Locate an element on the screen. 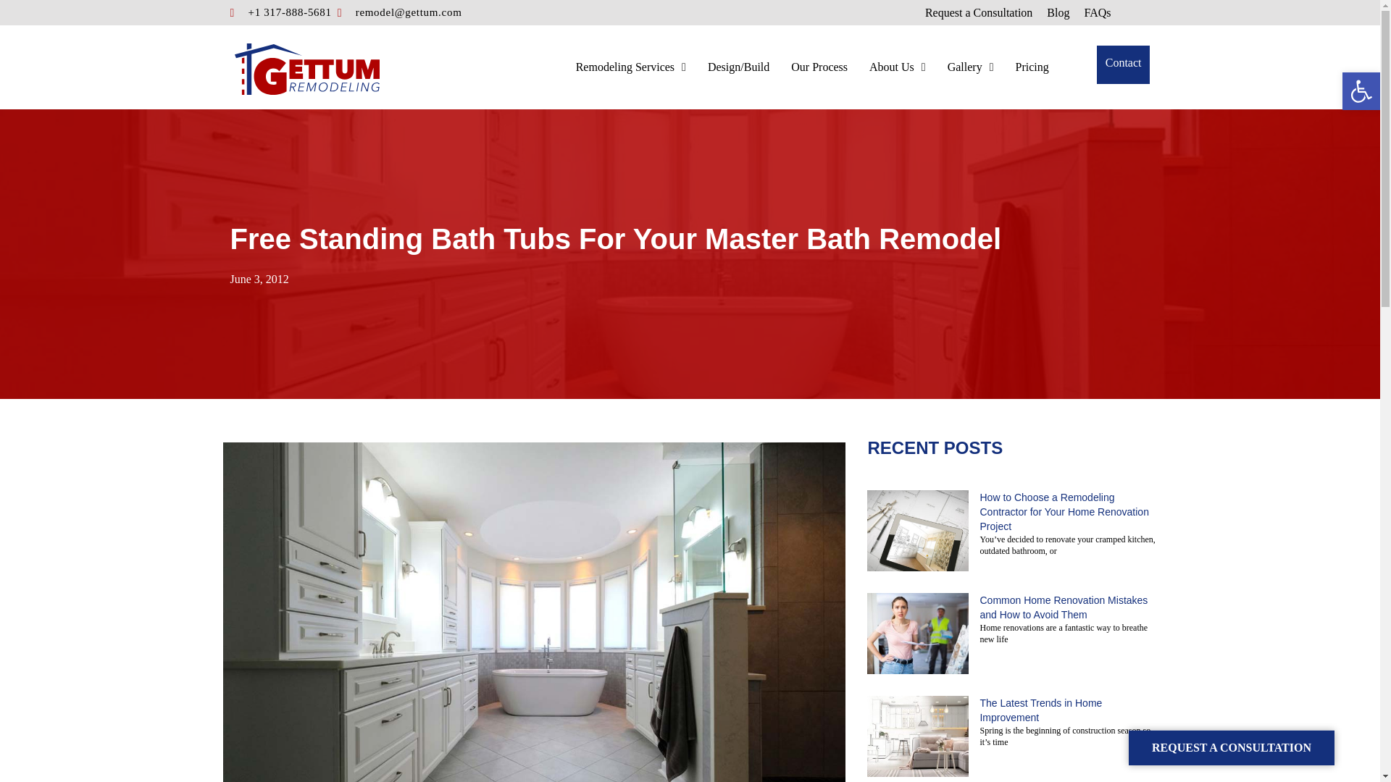 The width and height of the screenshot is (1391, 782). Skip to content is located at coordinates (14, 7).